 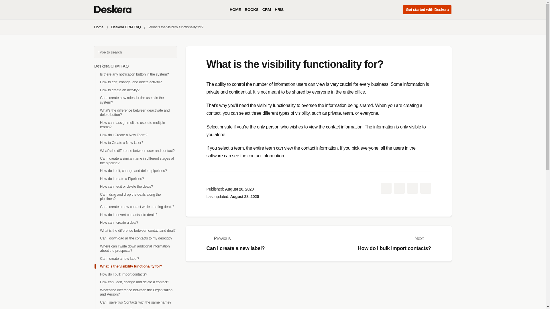 What do you see at coordinates (134, 74) in the screenshot?
I see `Is there any notification button in the system?` at bounding box center [134, 74].